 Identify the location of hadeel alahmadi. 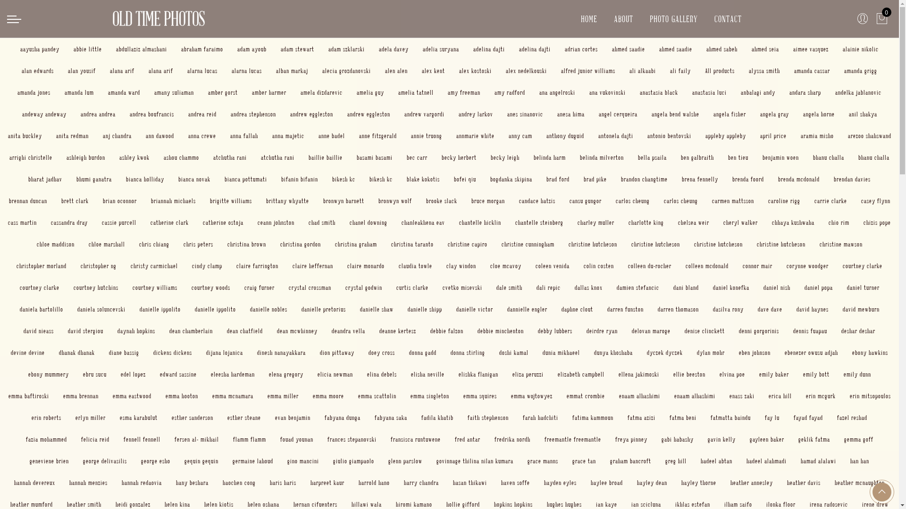
(766, 461).